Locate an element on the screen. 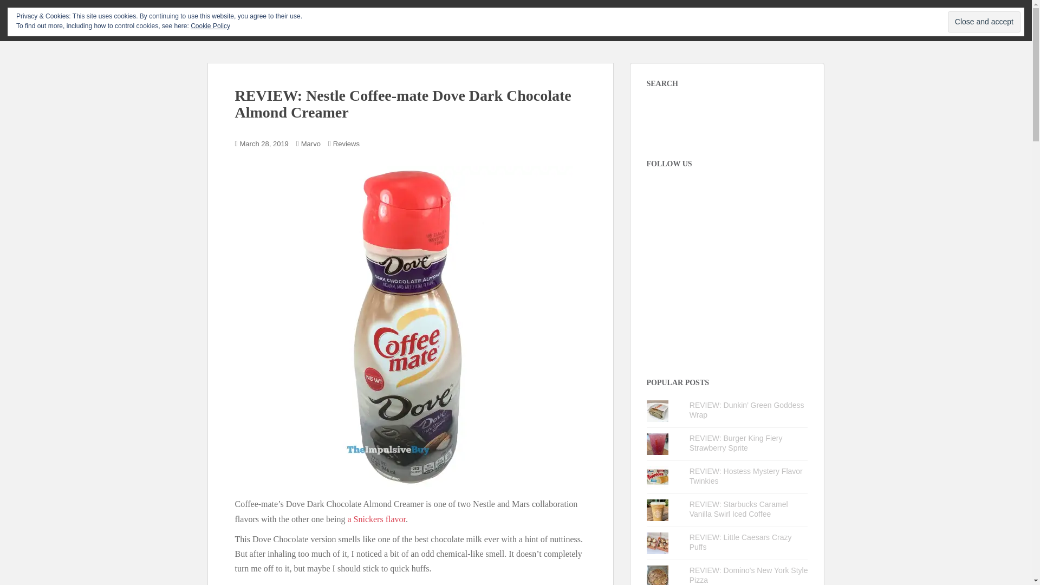 The width and height of the screenshot is (1040, 585). a Snickers flavor is located at coordinates (376, 519).